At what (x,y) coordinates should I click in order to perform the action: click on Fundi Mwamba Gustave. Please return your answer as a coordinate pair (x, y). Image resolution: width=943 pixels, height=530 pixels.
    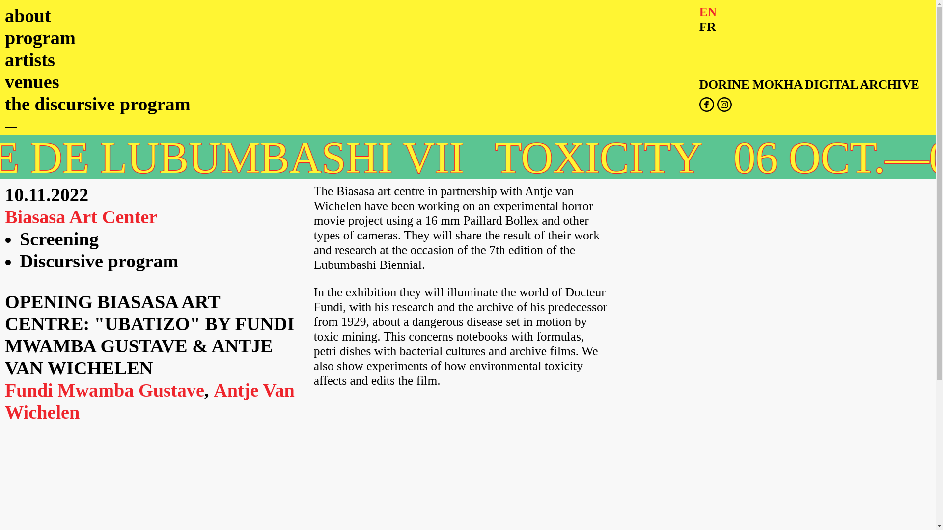
    Looking at the image, I should click on (104, 390).